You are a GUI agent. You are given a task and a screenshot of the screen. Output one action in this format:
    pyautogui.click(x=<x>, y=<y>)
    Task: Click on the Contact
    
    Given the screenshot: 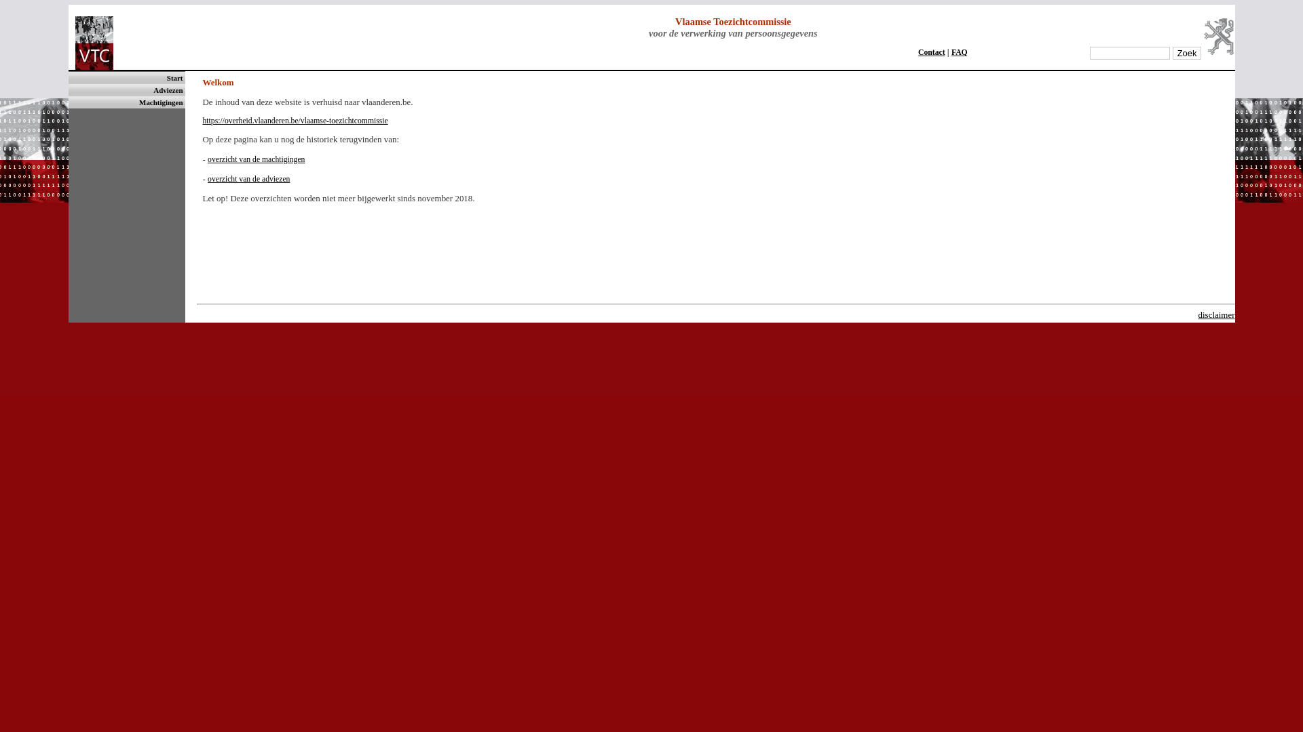 What is the action you would take?
    pyautogui.click(x=932, y=53)
    